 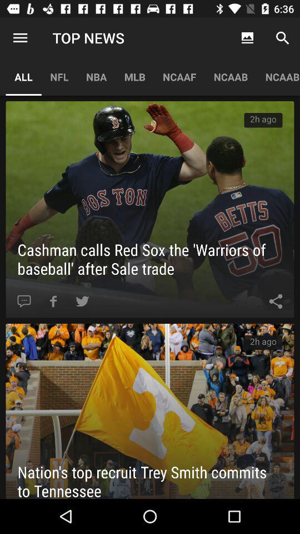 I want to click on click the item to the left of the nfl icon, so click(x=20, y=38).